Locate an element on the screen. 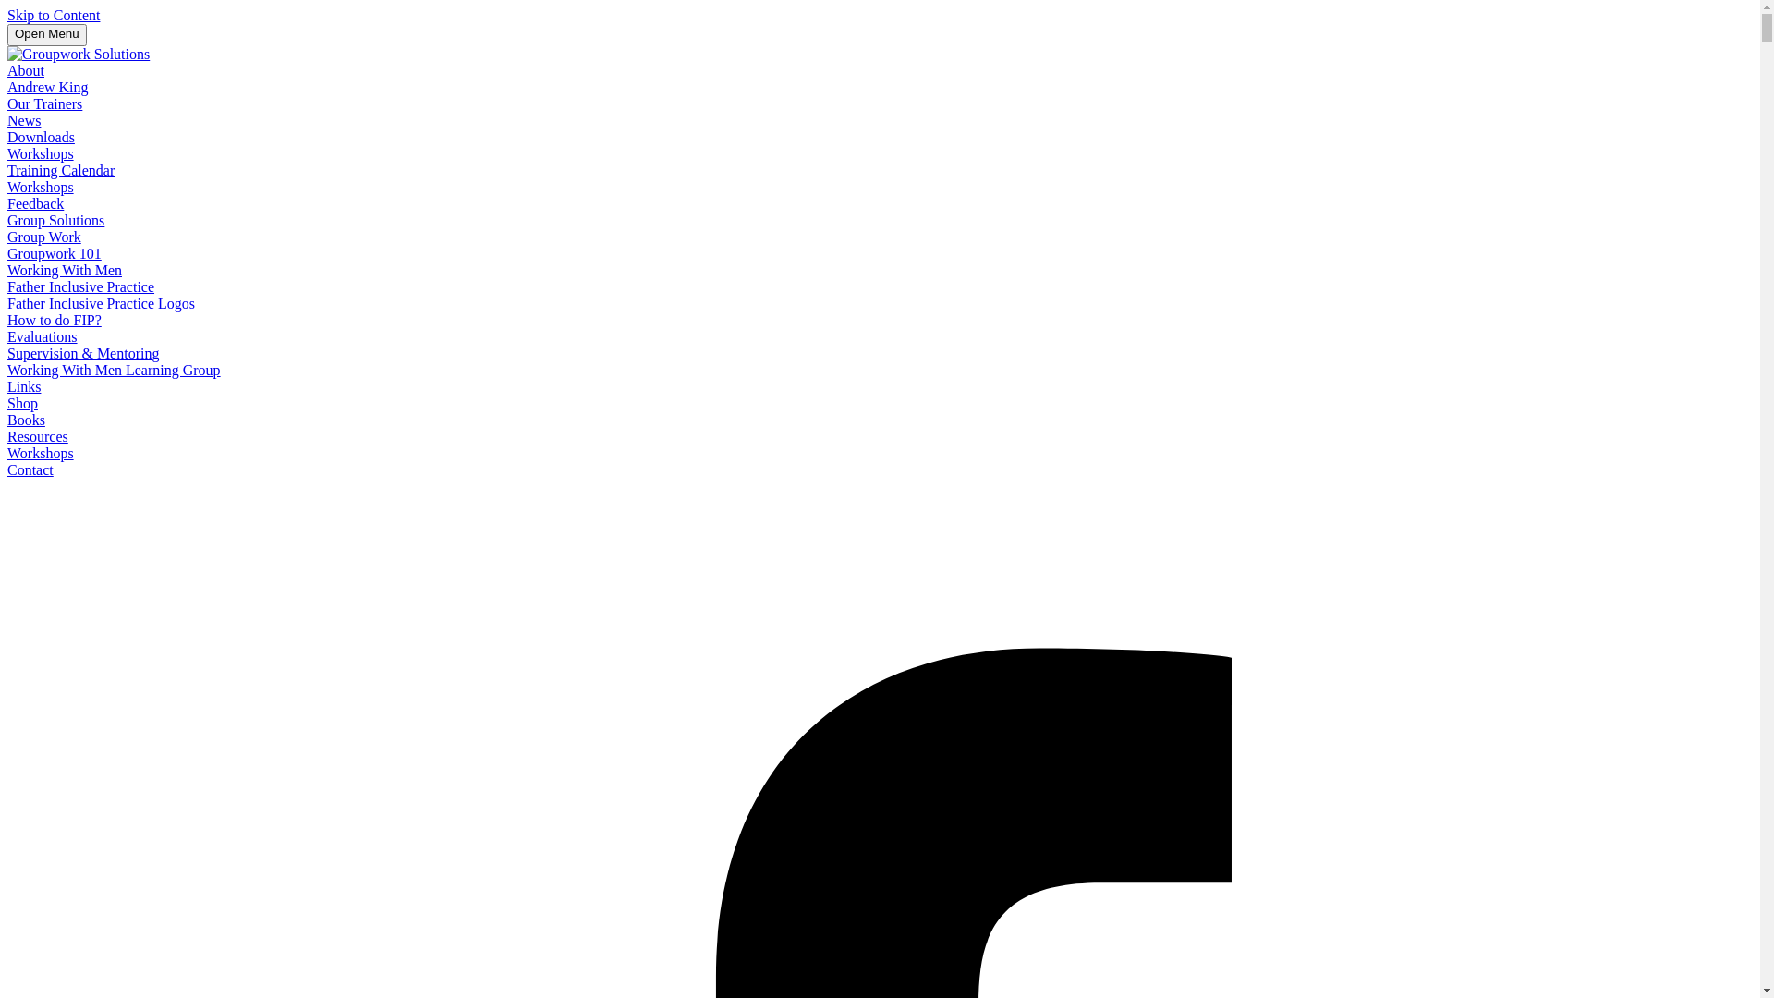  News is located at coordinates (24, 120).